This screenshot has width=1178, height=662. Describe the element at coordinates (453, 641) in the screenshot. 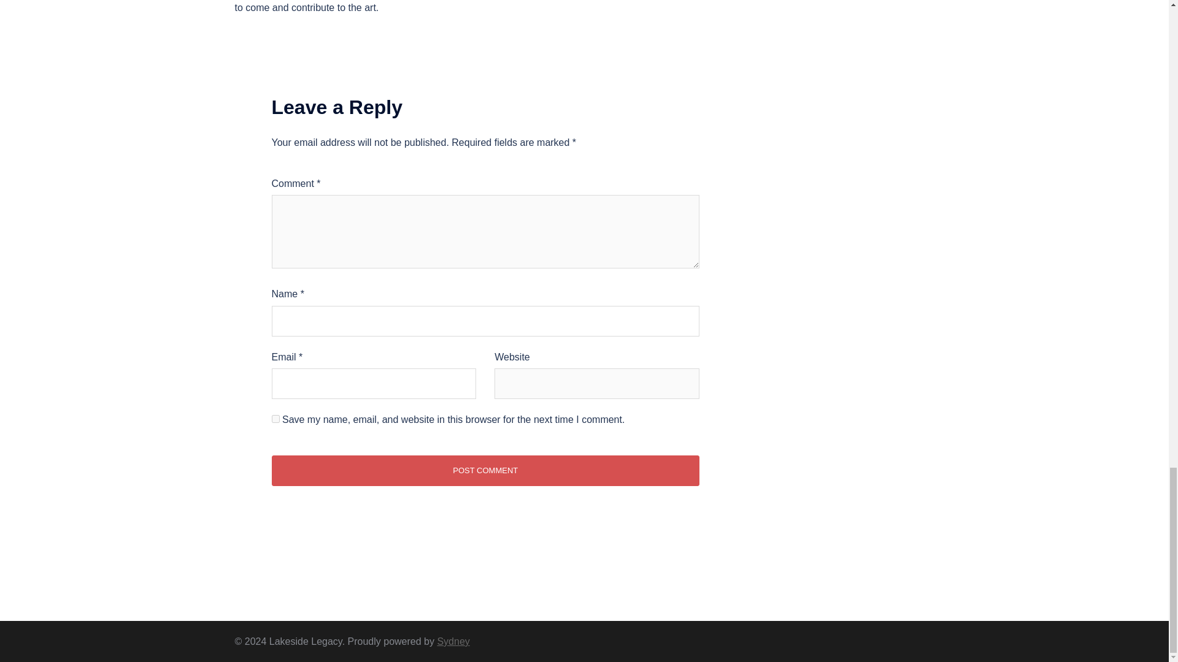

I see `Sydney` at that location.